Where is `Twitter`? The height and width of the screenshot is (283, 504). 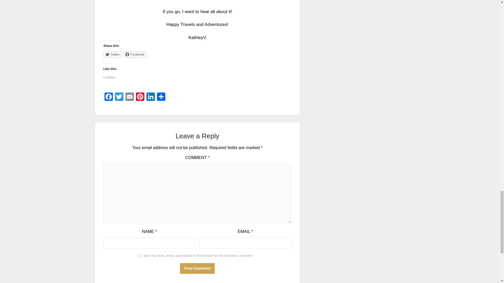
Twitter is located at coordinates (119, 97).